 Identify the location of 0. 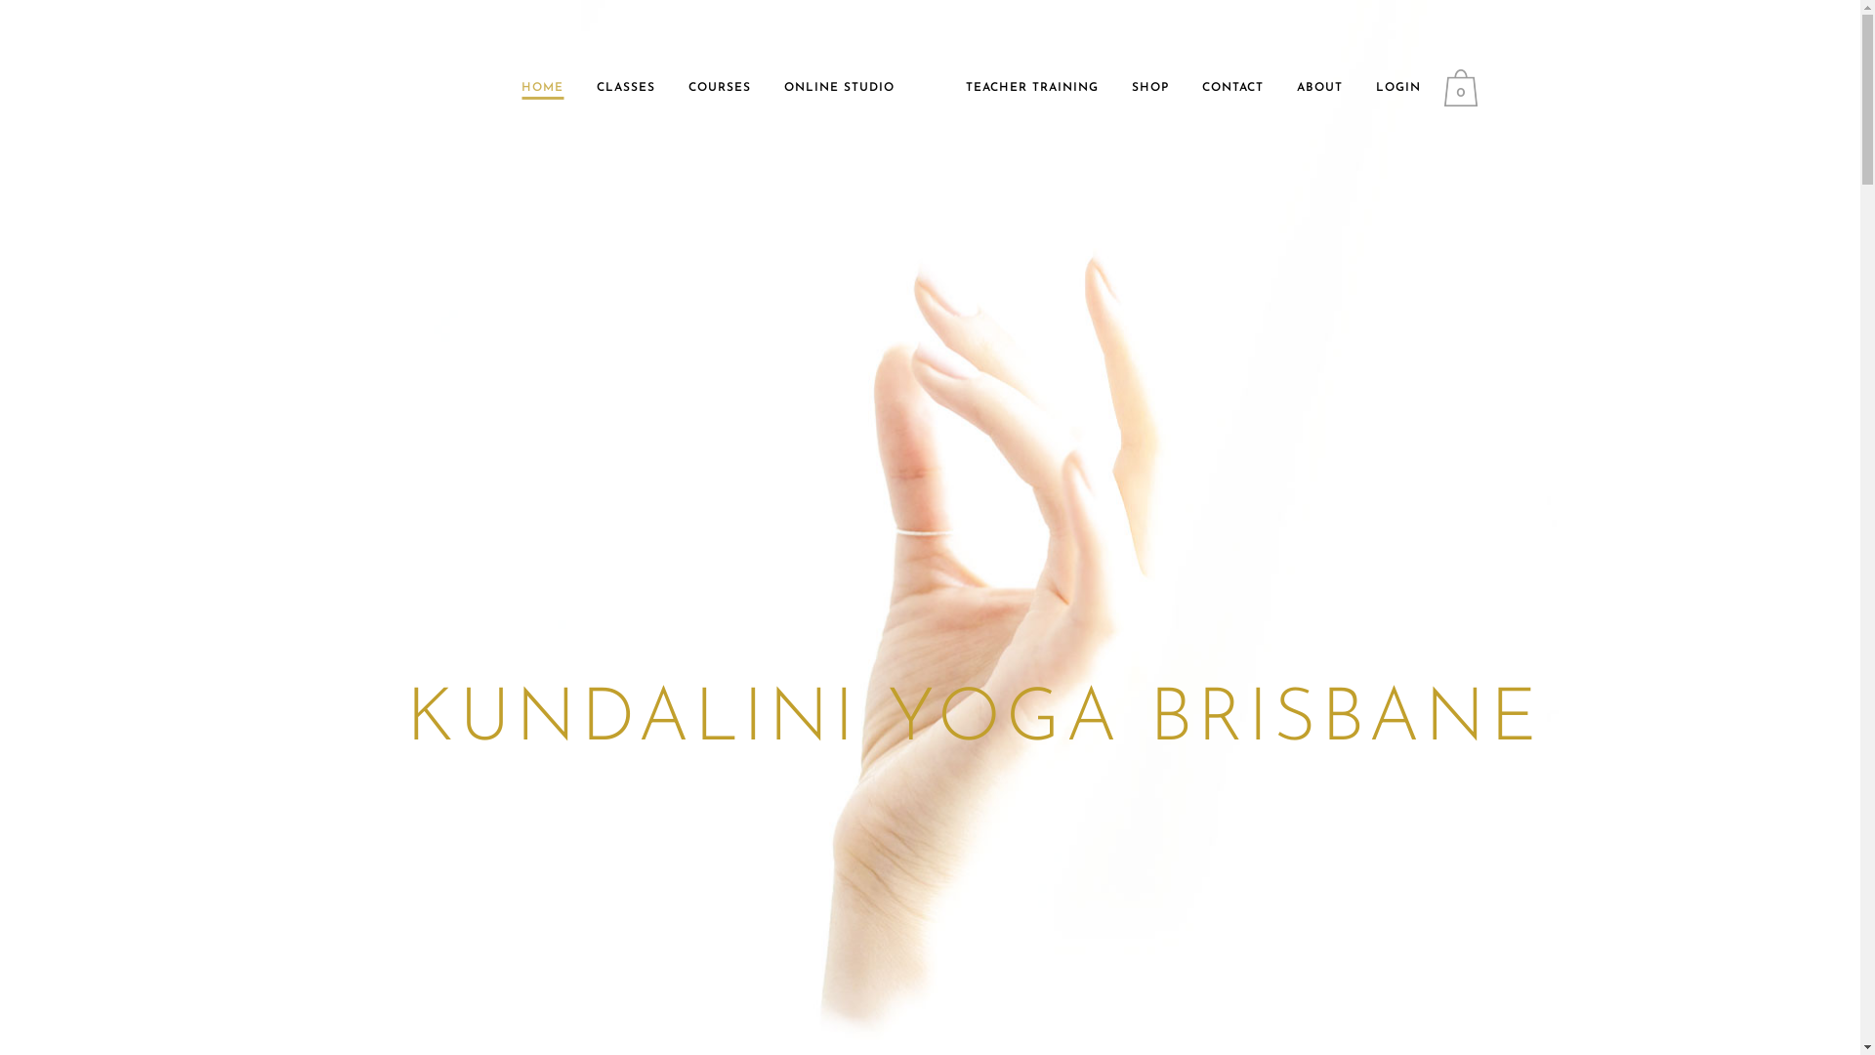
(1465, 88).